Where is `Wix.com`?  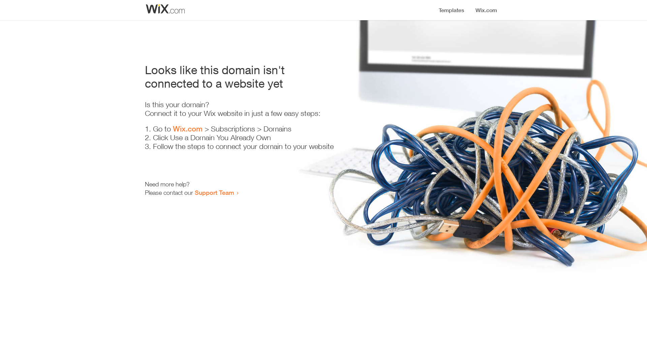
Wix.com is located at coordinates (188, 129).